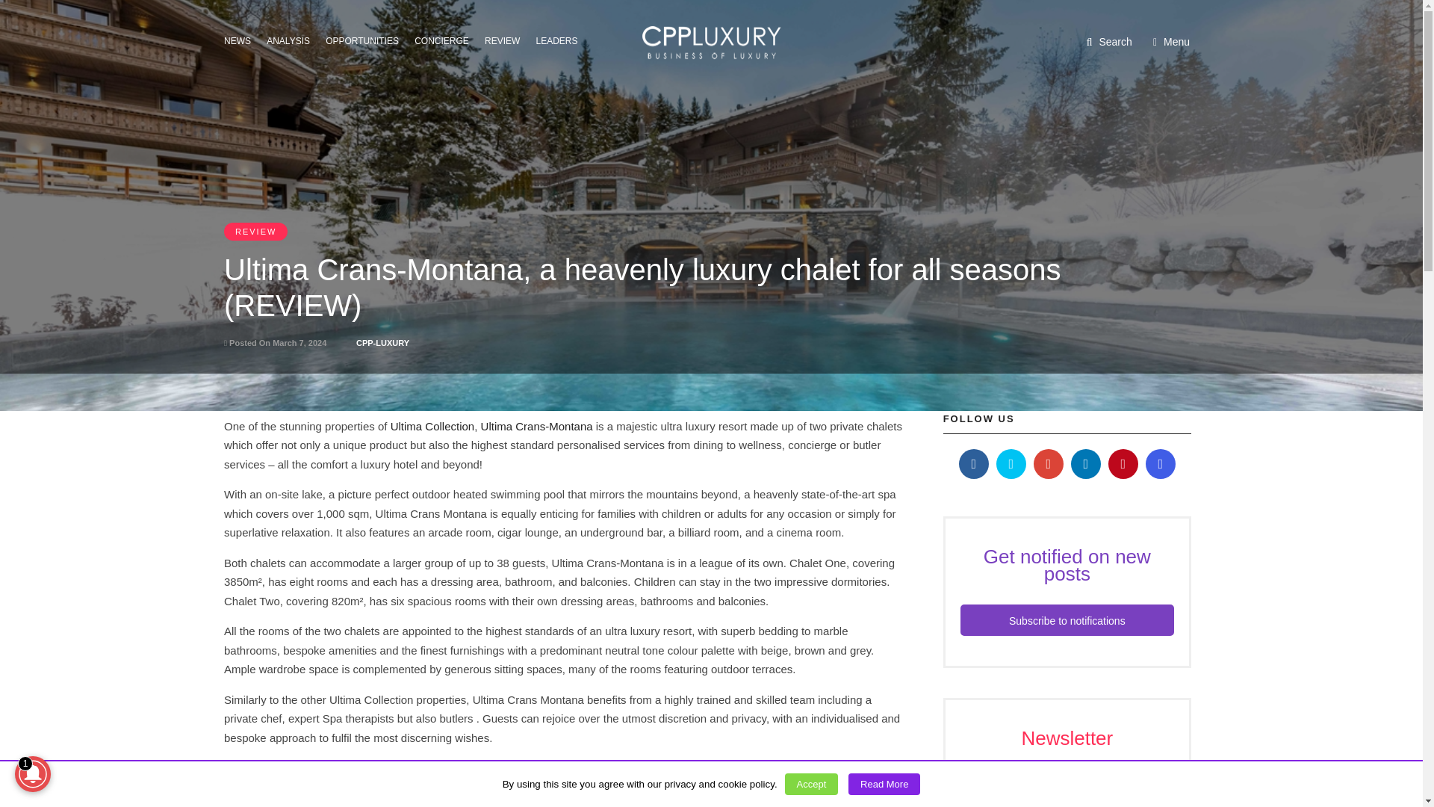 The height and width of the screenshot is (807, 1434). I want to click on Ultima Crans-Montana, so click(536, 426).